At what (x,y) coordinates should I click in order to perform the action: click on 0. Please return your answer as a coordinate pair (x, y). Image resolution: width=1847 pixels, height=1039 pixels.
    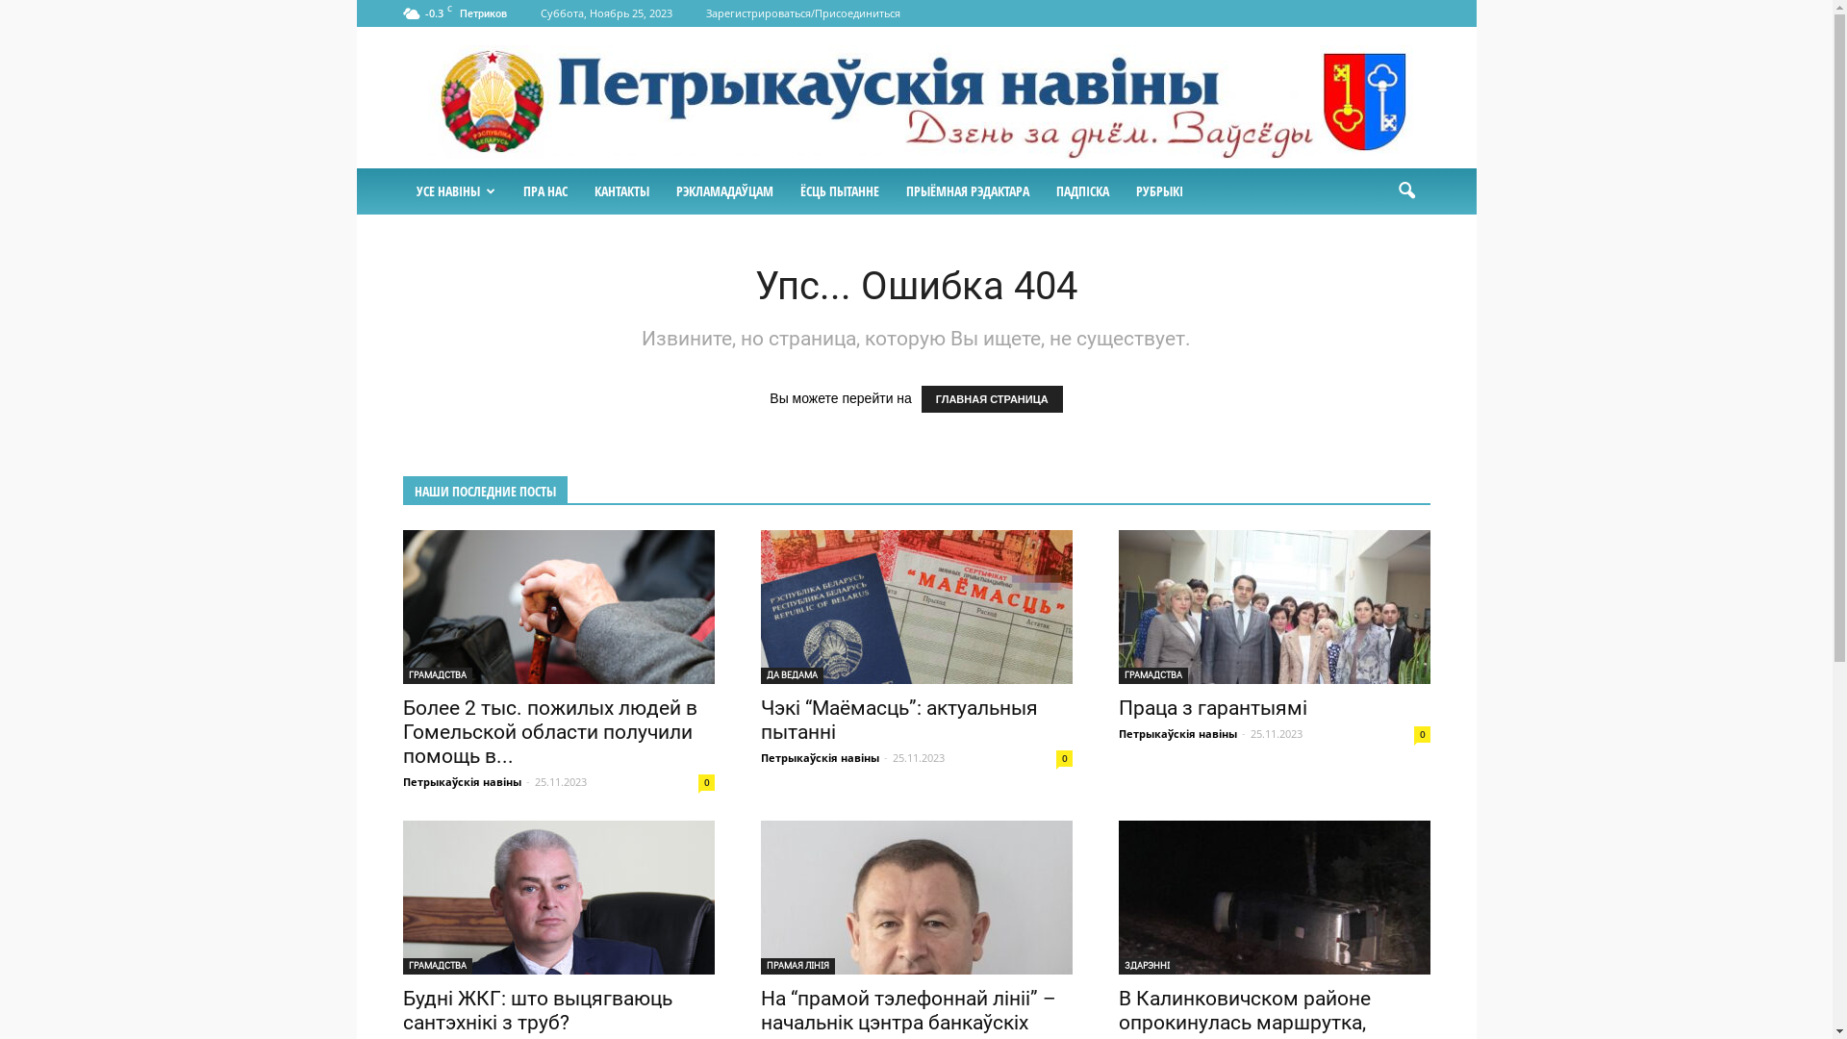
    Looking at the image, I should click on (1422, 735).